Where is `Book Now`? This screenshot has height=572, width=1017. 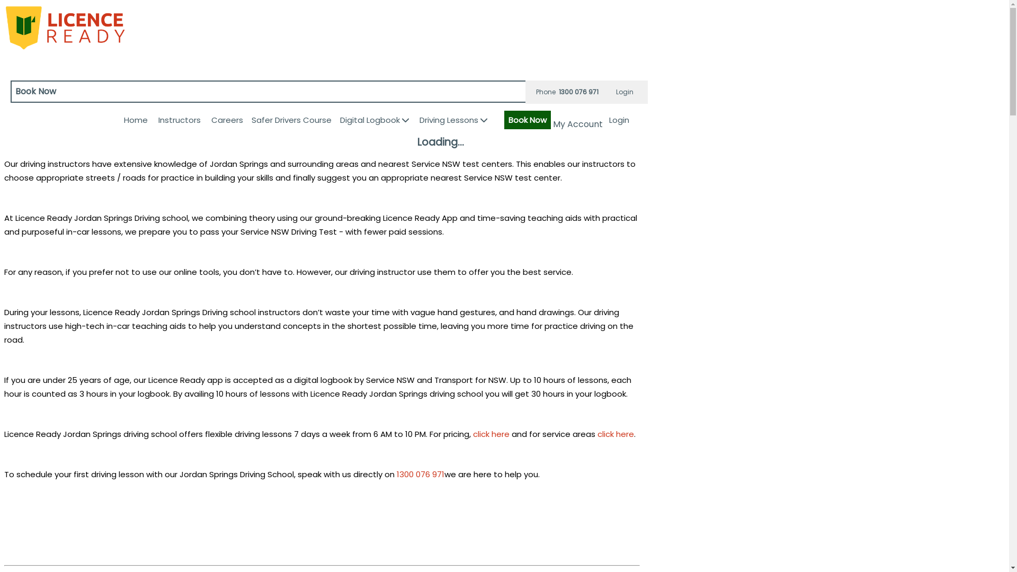 Book Now is located at coordinates (324, 92).